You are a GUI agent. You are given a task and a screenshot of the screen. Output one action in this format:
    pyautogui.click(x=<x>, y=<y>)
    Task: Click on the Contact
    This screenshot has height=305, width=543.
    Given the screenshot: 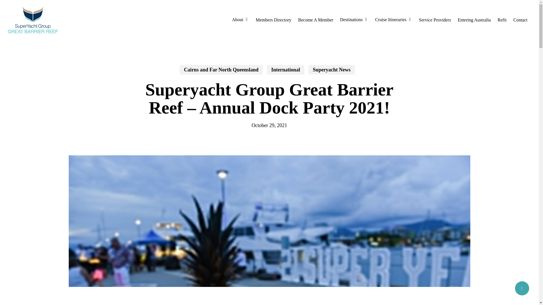 What is the action you would take?
    pyautogui.click(x=520, y=19)
    